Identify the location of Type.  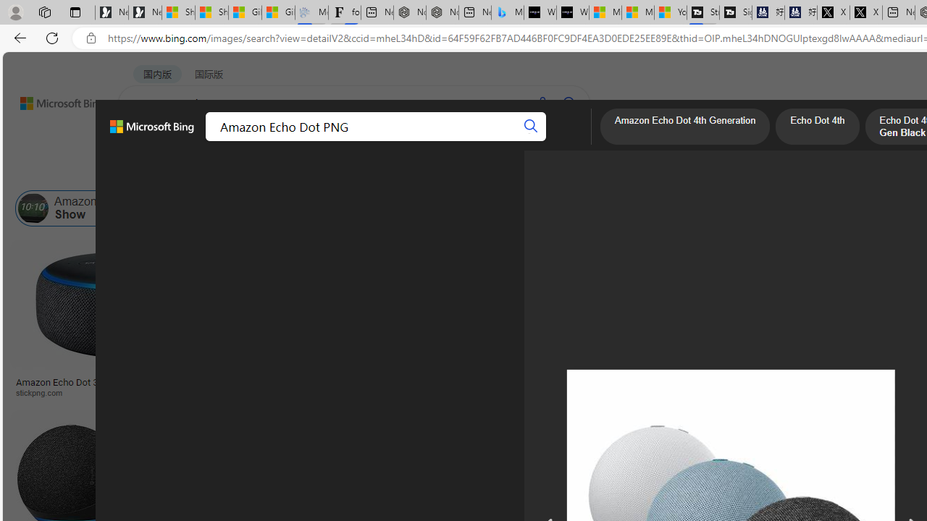
(269, 172).